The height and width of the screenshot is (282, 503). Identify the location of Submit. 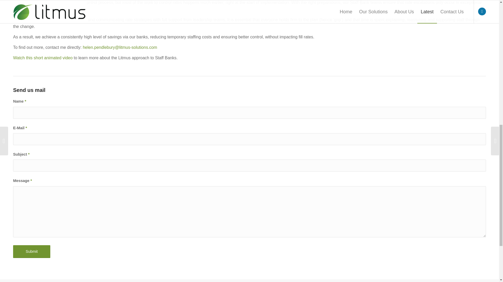
(31, 251).